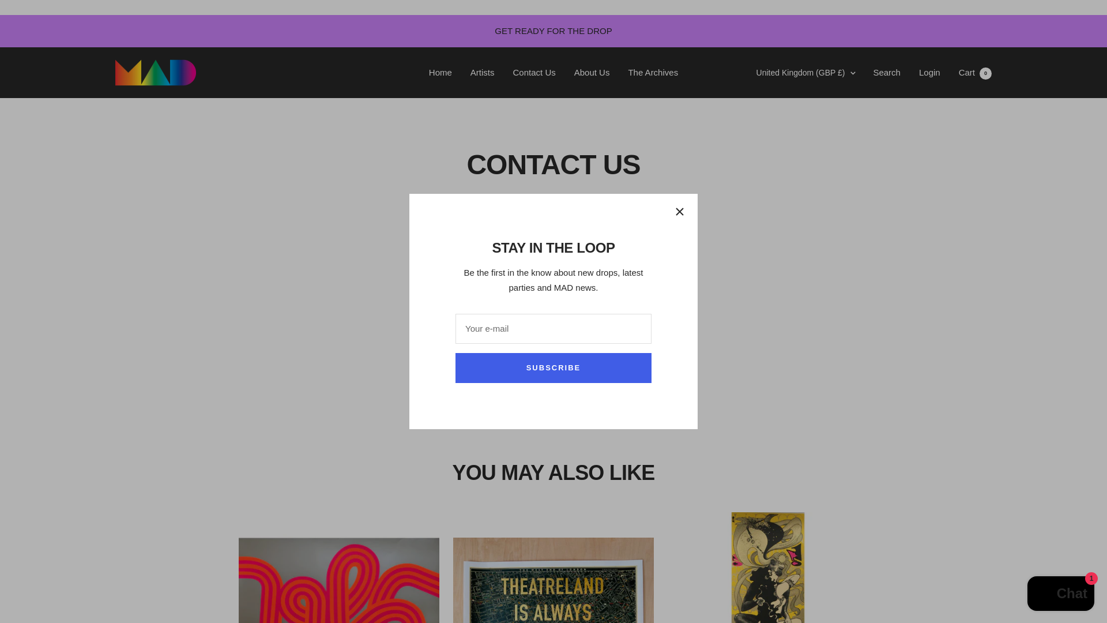 Image resolution: width=1107 pixels, height=623 pixels. I want to click on AX, so click(741, 131).